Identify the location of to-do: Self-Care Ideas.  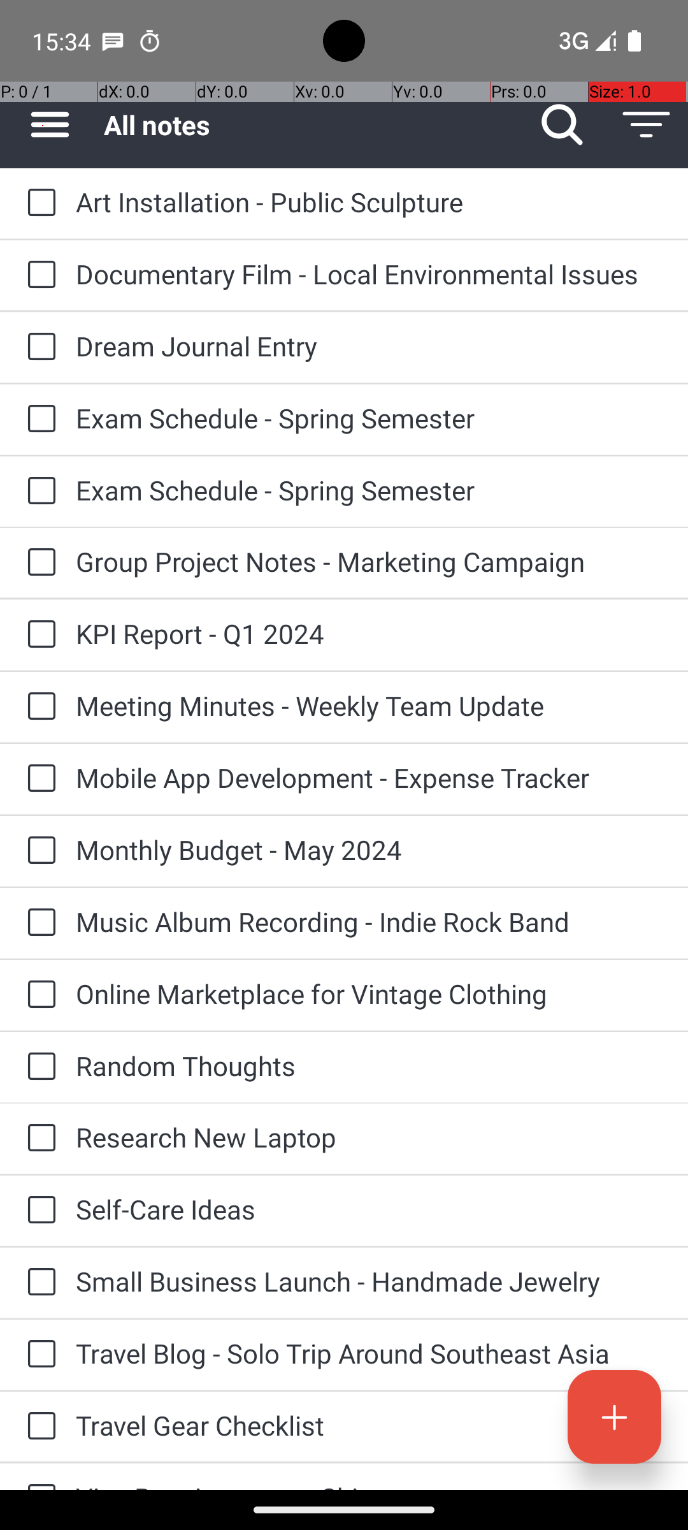
(38, 1211).